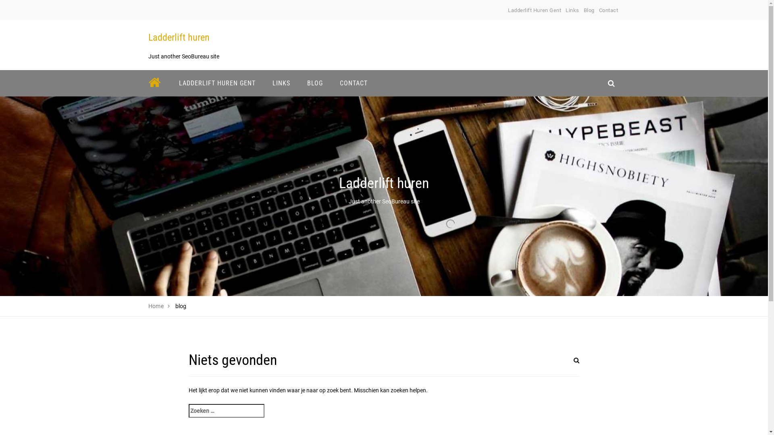 Image resolution: width=774 pixels, height=435 pixels. What do you see at coordinates (314, 83) in the screenshot?
I see `BLOG` at bounding box center [314, 83].